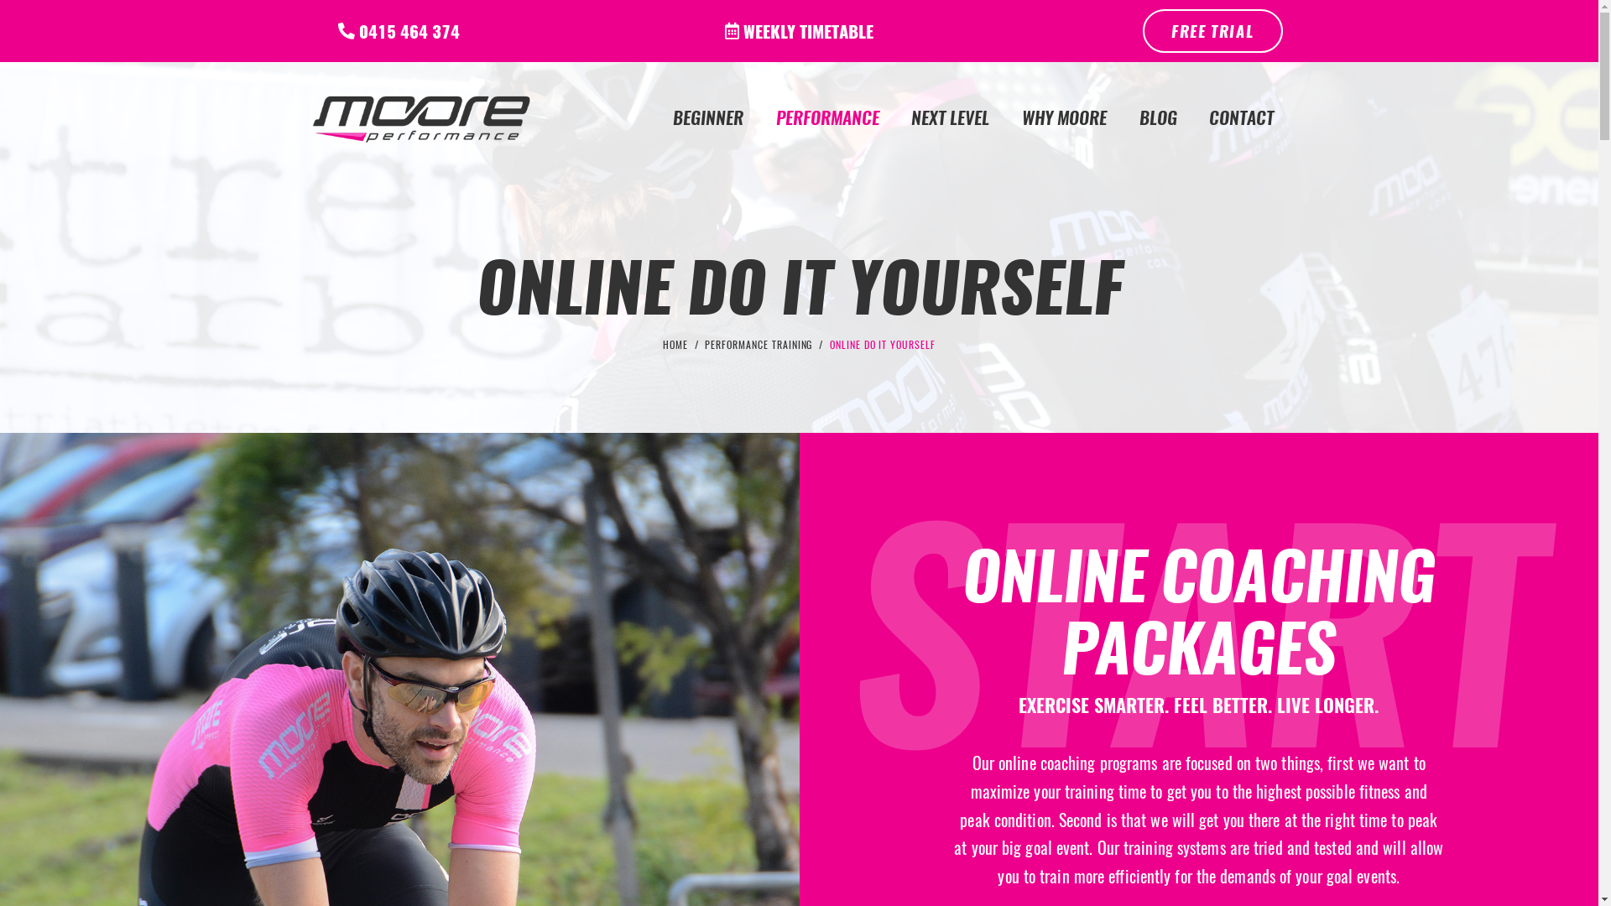 The width and height of the screenshot is (1611, 906). Describe the element at coordinates (399, 31) in the screenshot. I see `0415 464 374` at that location.